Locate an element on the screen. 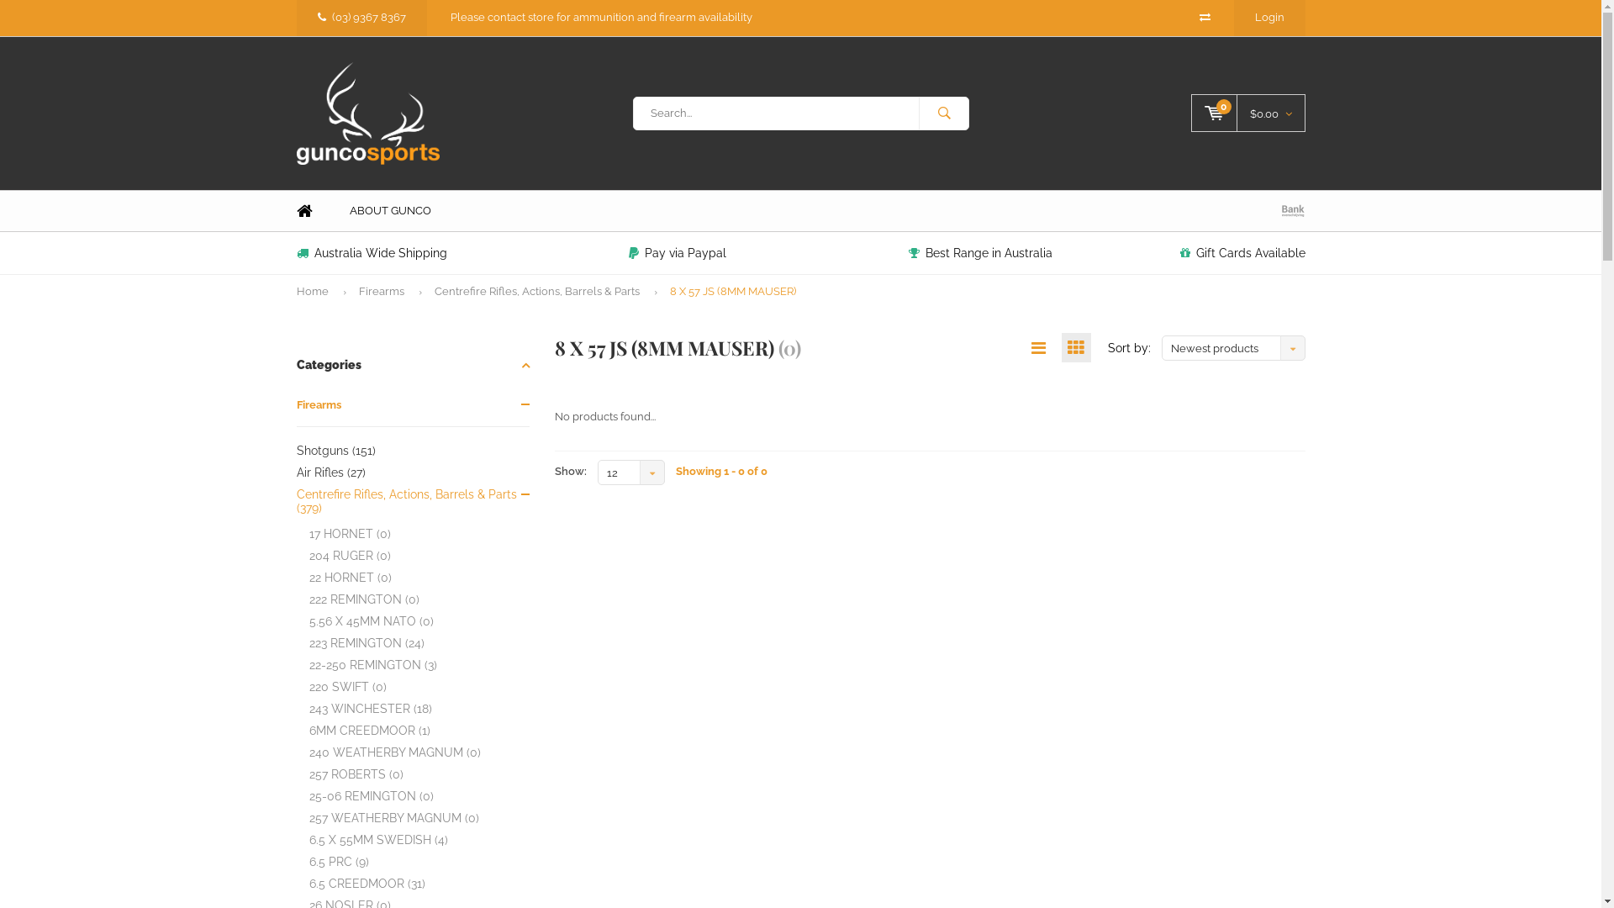  ABOUT GUNCO is located at coordinates (390, 212).